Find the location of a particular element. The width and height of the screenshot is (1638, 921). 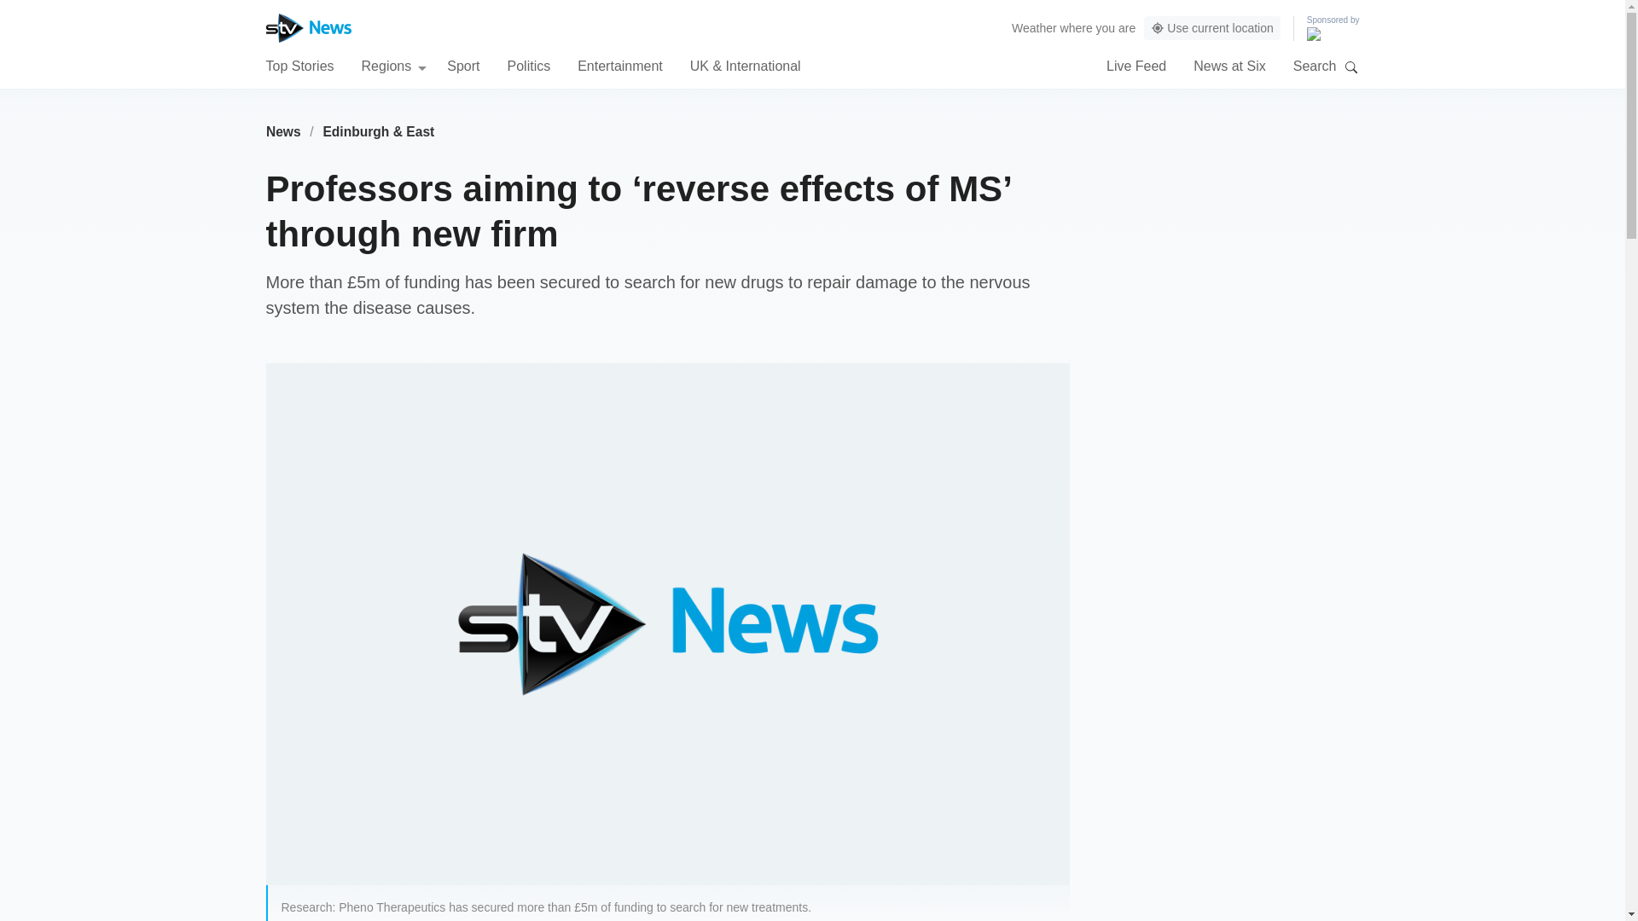

Entertainment is located at coordinates (620, 65).